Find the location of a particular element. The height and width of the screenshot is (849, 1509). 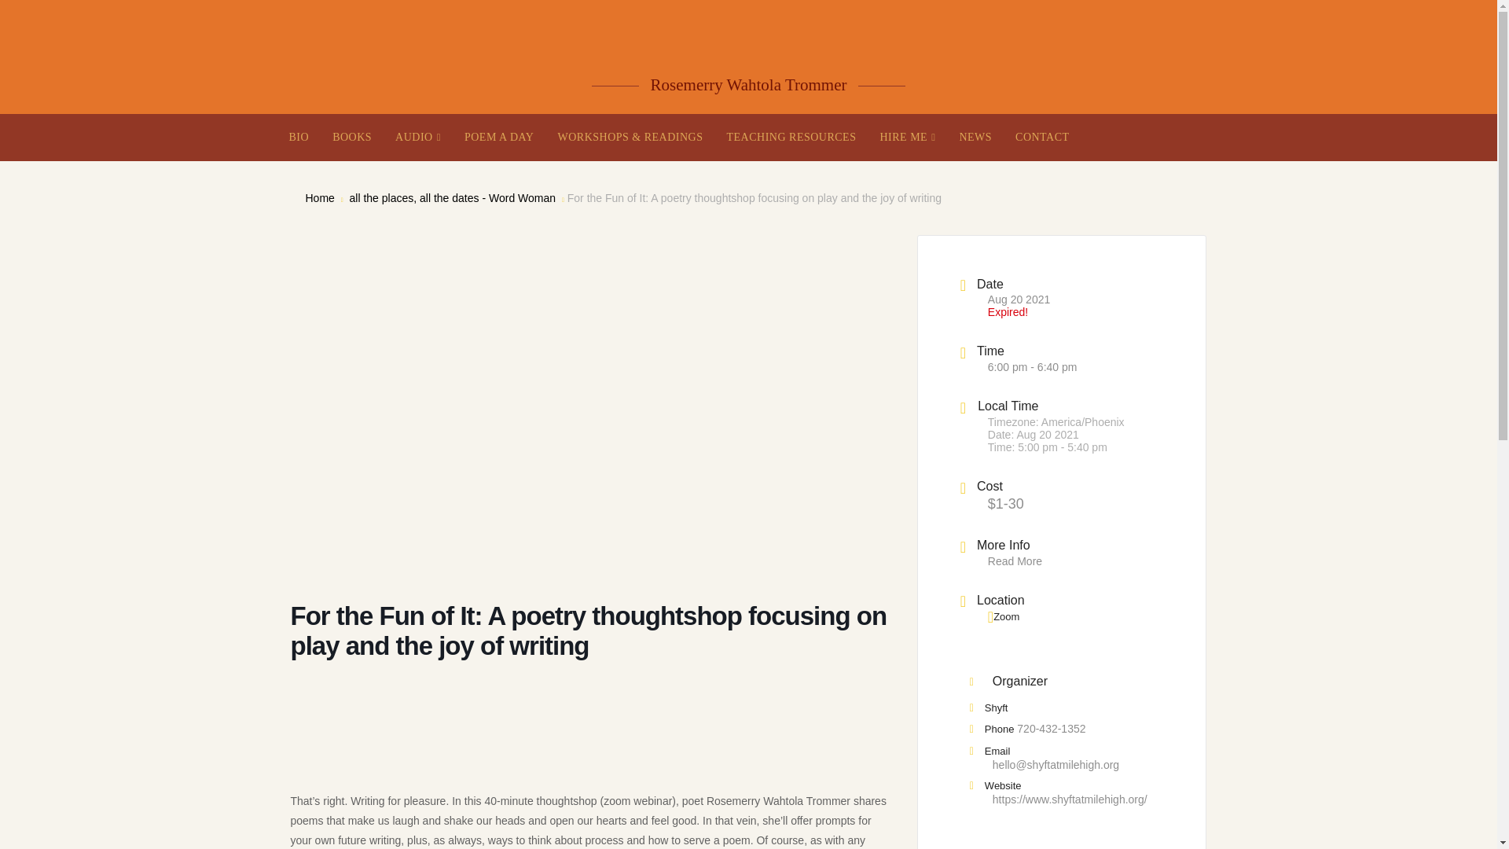

AUDIO is located at coordinates (418, 137).